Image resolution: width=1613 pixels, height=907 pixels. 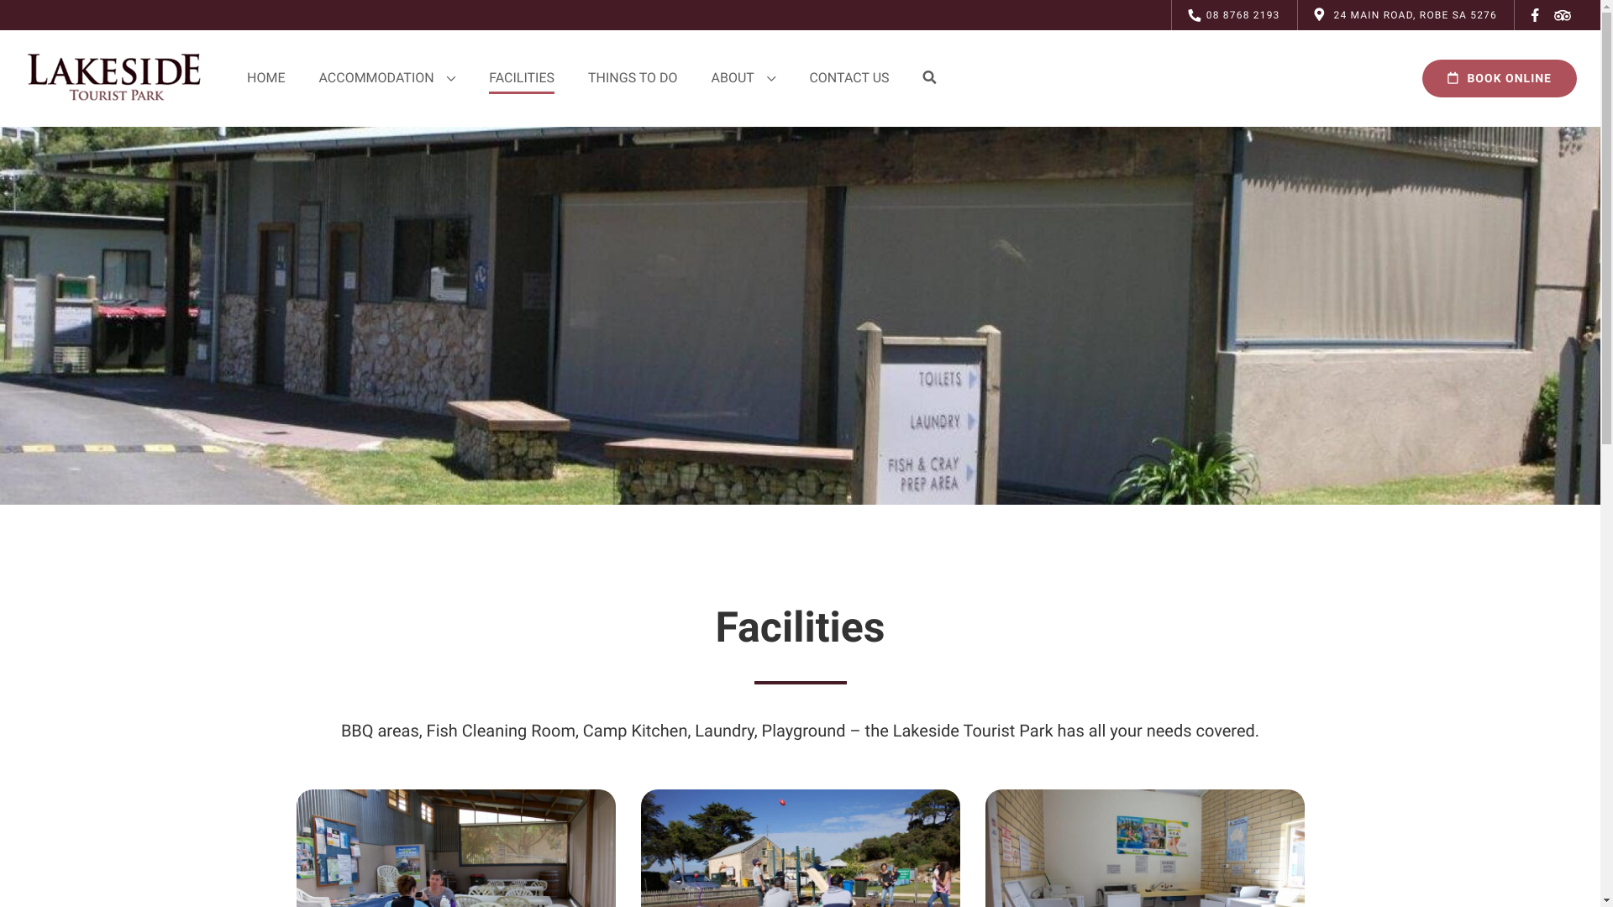 I want to click on HOME, so click(x=265, y=78).